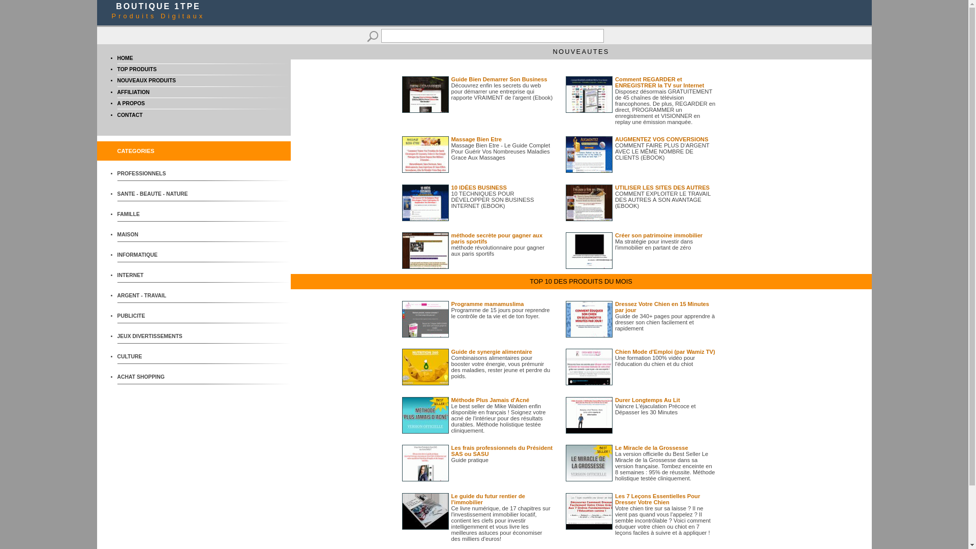 The image size is (976, 549). I want to click on JEUX DIVERTISSEMENTS, so click(155, 337).